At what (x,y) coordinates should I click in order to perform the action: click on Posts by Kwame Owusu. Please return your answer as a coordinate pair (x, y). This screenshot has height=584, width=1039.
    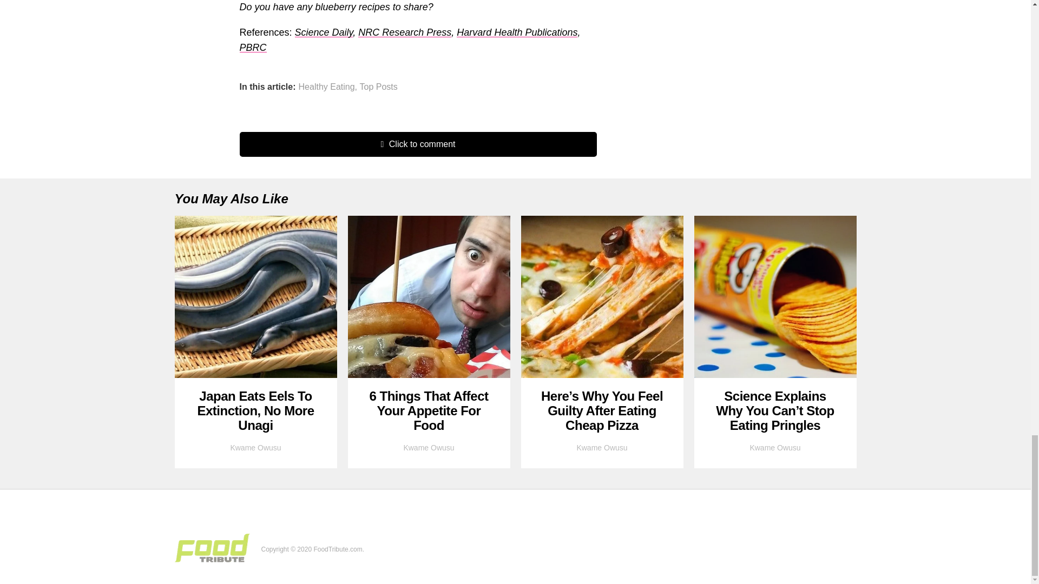
    Looking at the image, I should click on (429, 447).